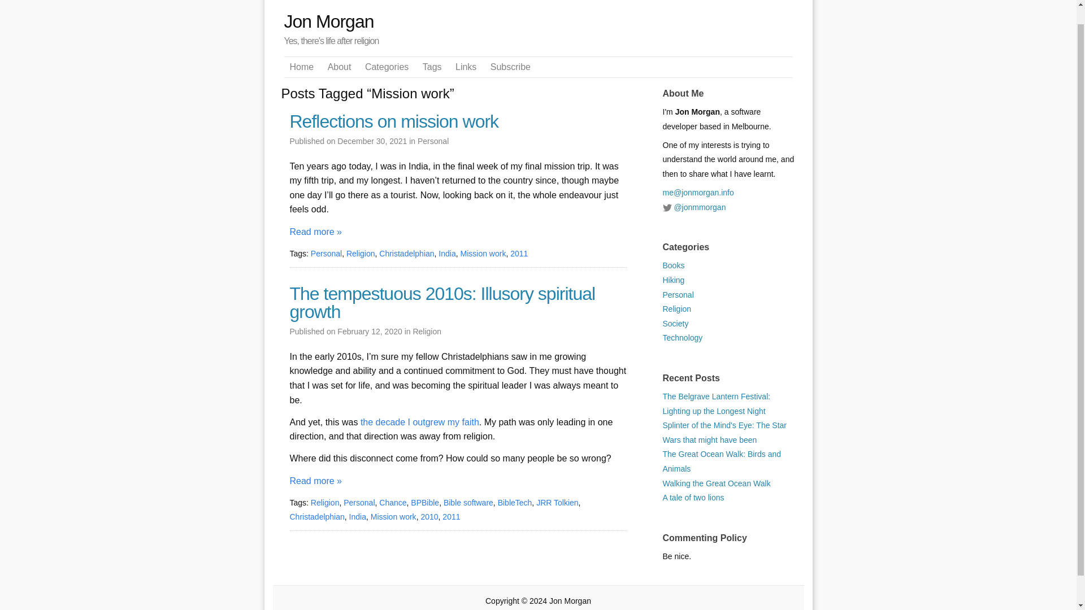  Describe the element at coordinates (519, 253) in the screenshot. I see `2011` at that location.